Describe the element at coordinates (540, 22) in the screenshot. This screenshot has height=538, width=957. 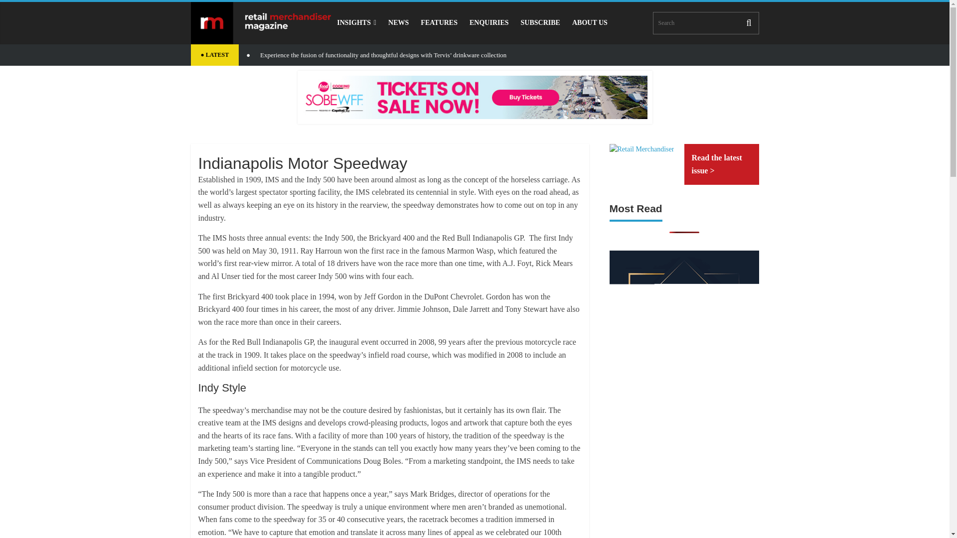
I see `SUBSCRIBE` at that location.